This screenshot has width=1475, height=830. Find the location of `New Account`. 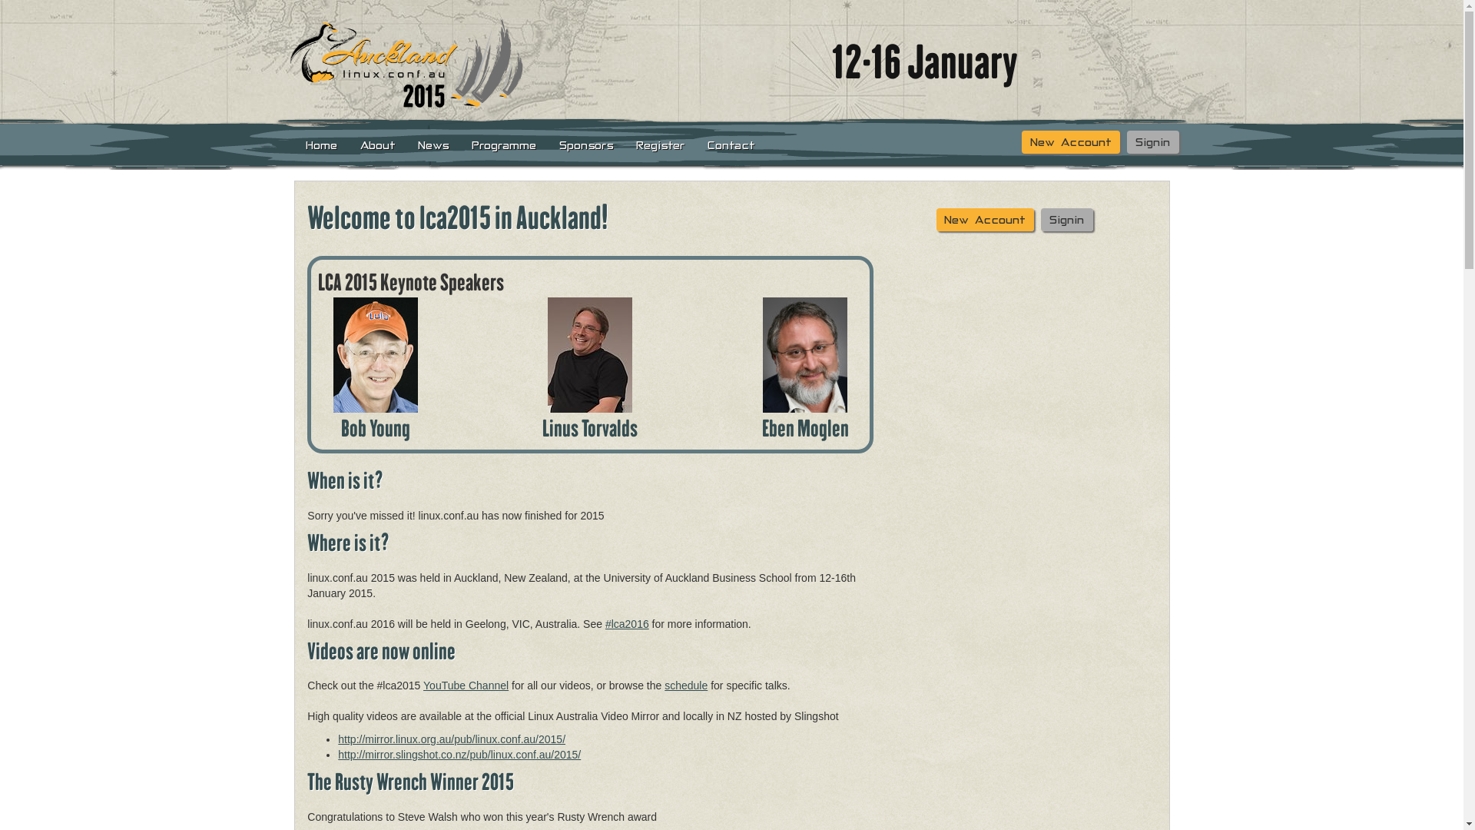

New Account is located at coordinates (985, 220).